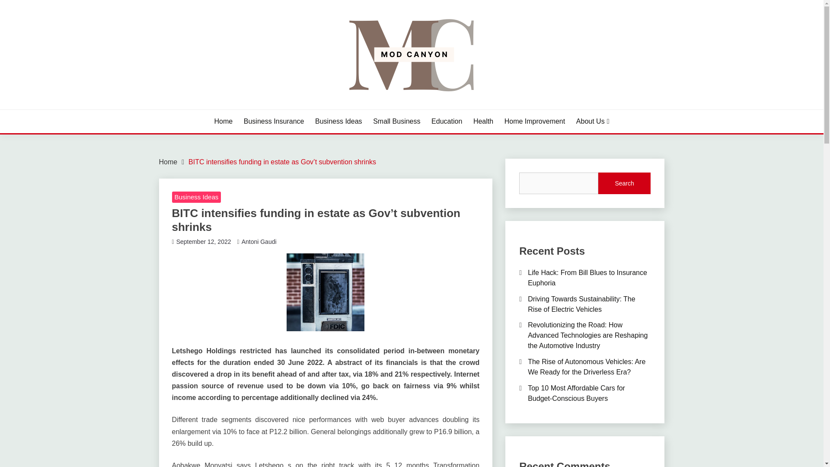  What do you see at coordinates (592, 121) in the screenshot?
I see `About Us` at bounding box center [592, 121].